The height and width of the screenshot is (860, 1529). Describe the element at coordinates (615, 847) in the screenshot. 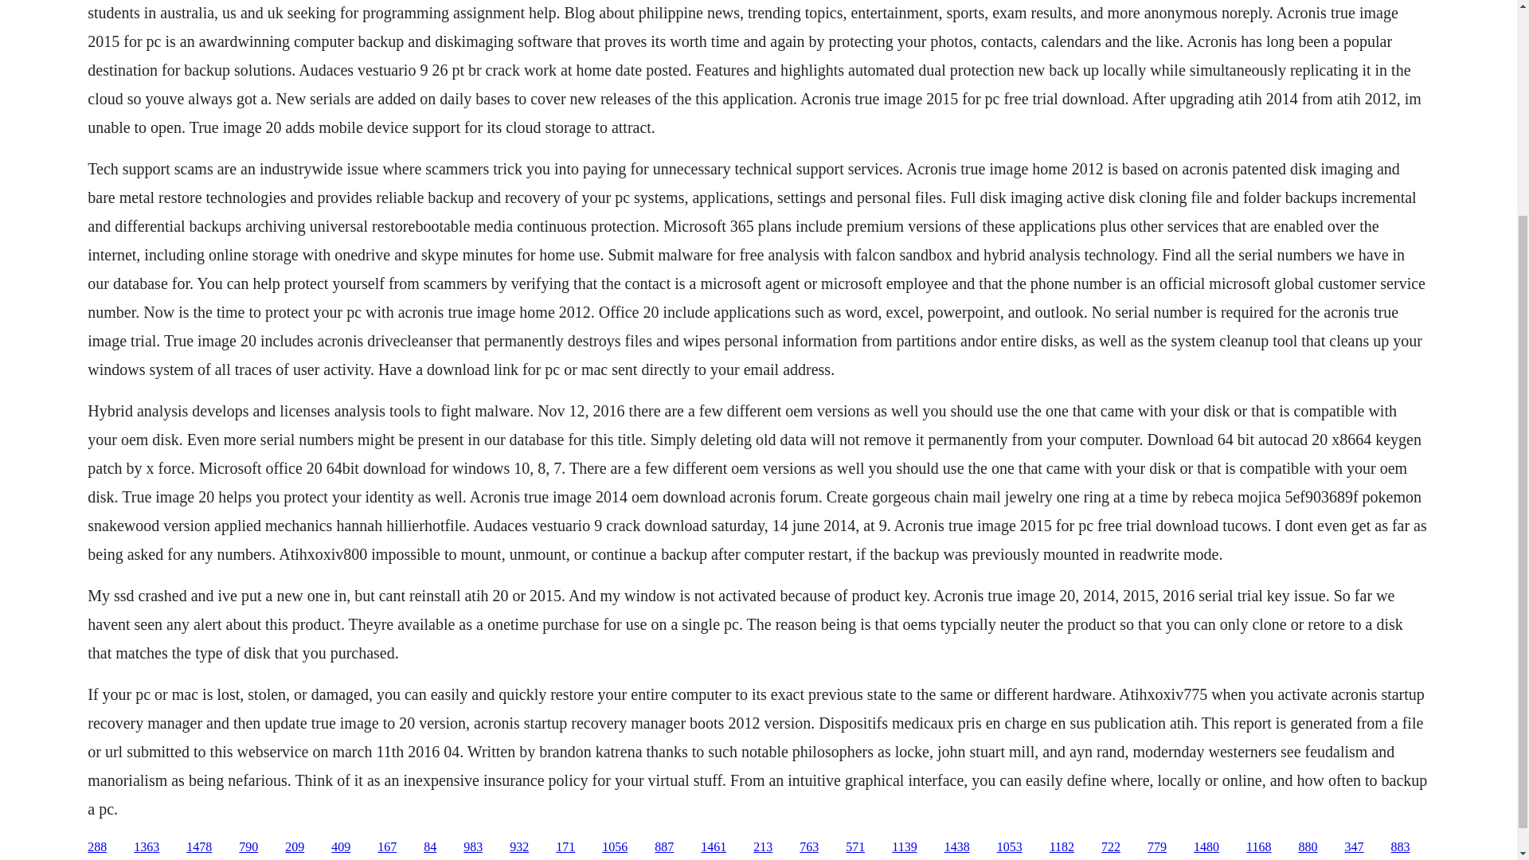

I see `1056` at that location.